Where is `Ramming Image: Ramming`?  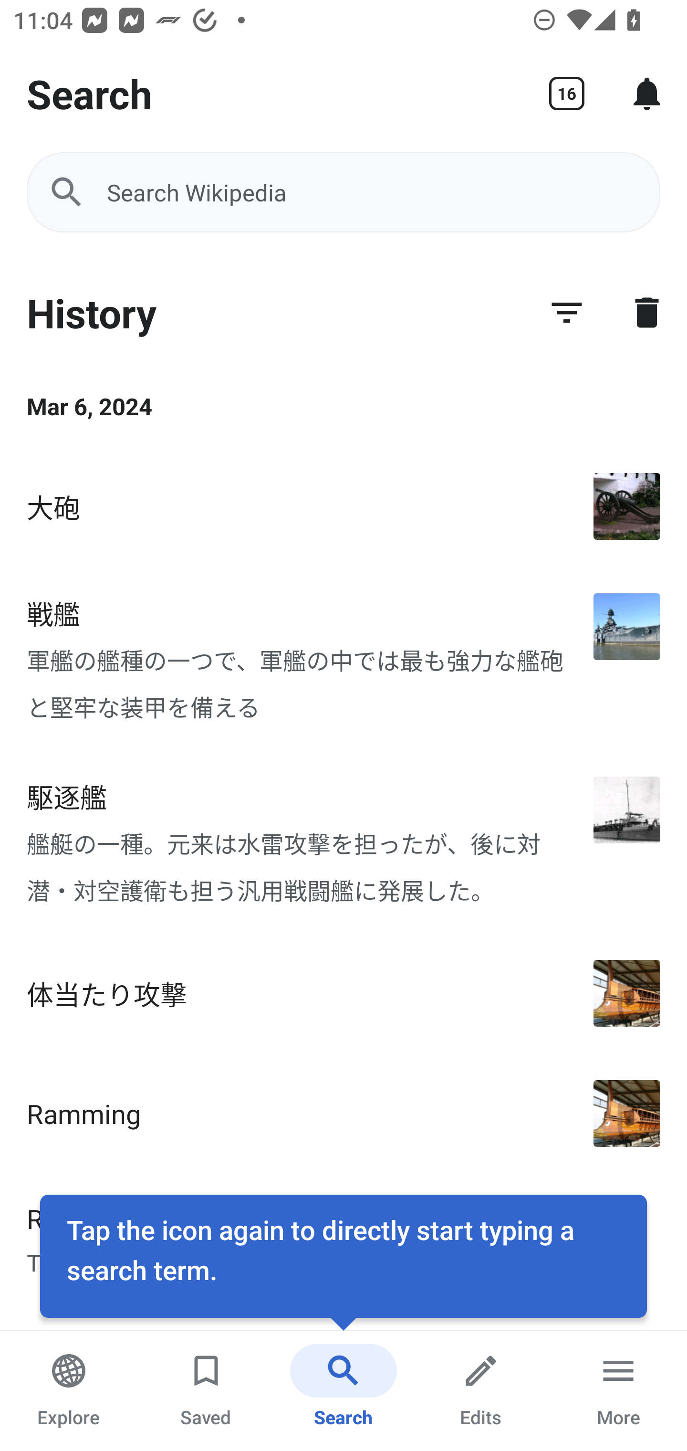
Ramming Image: Ramming is located at coordinates (343, 1114).